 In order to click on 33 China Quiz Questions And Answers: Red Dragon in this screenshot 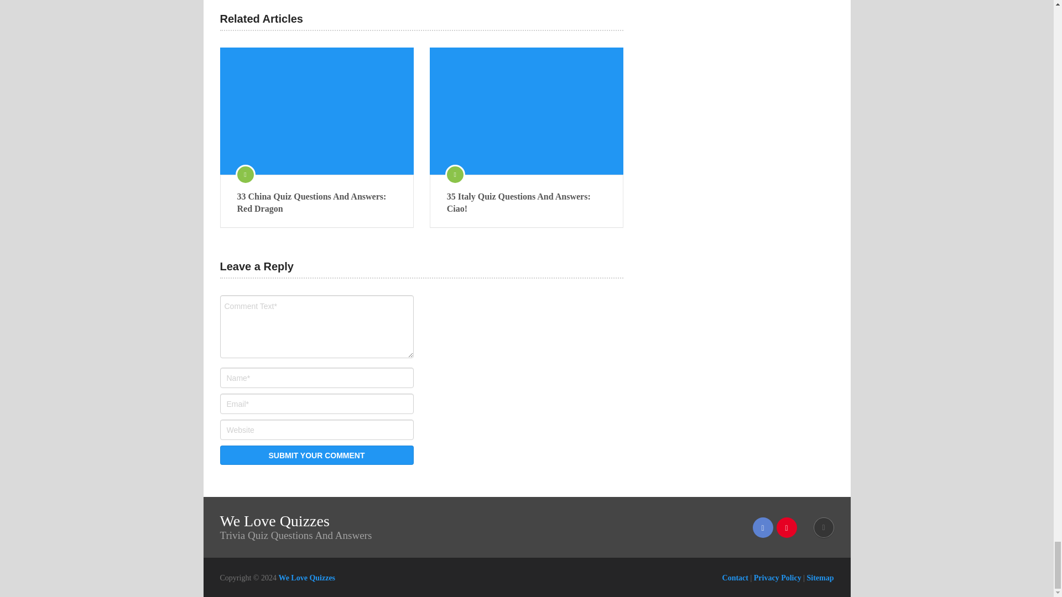, I will do `click(316, 202)`.